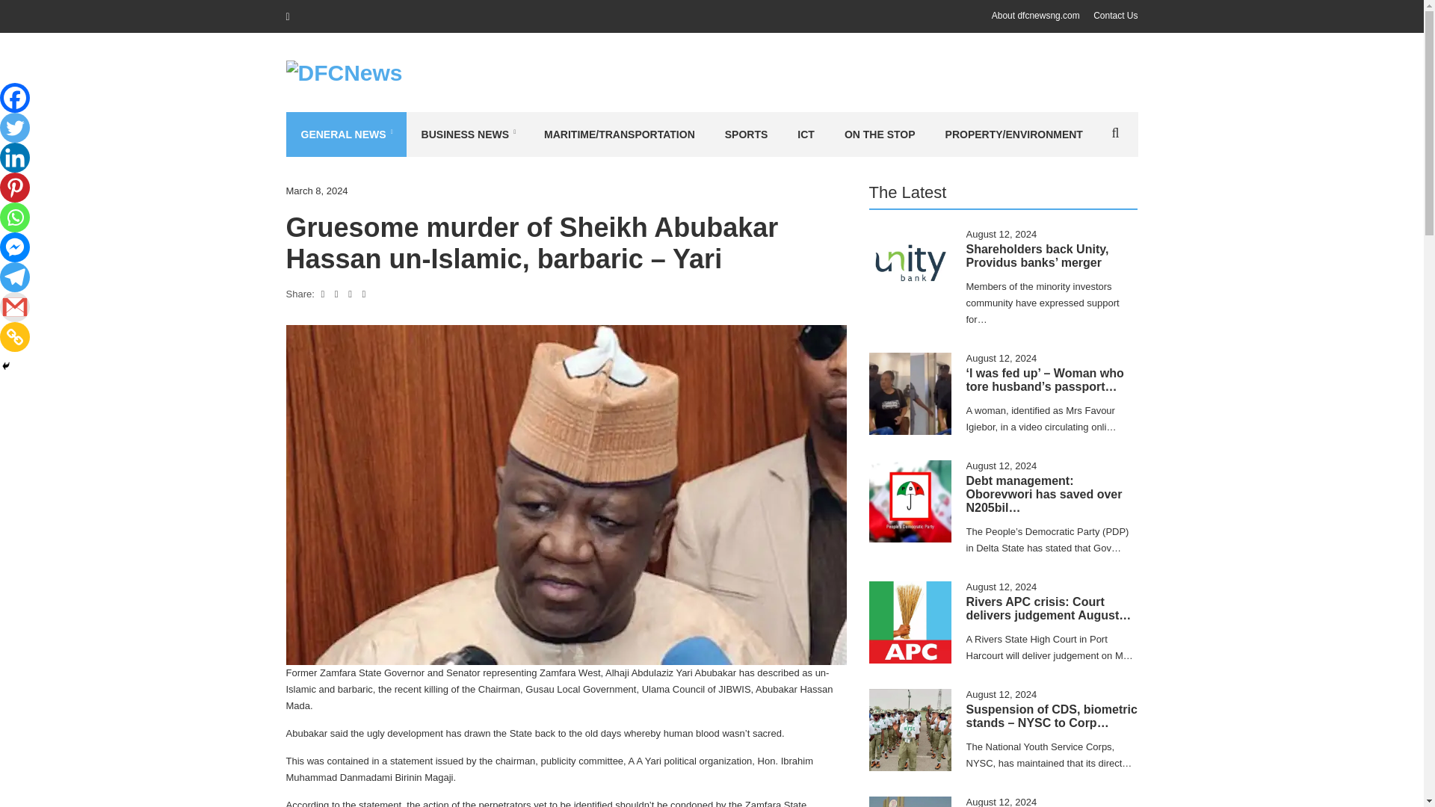  Describe the element at coordinates (6, 365) in the screenshot. I see `Hide` at that location.